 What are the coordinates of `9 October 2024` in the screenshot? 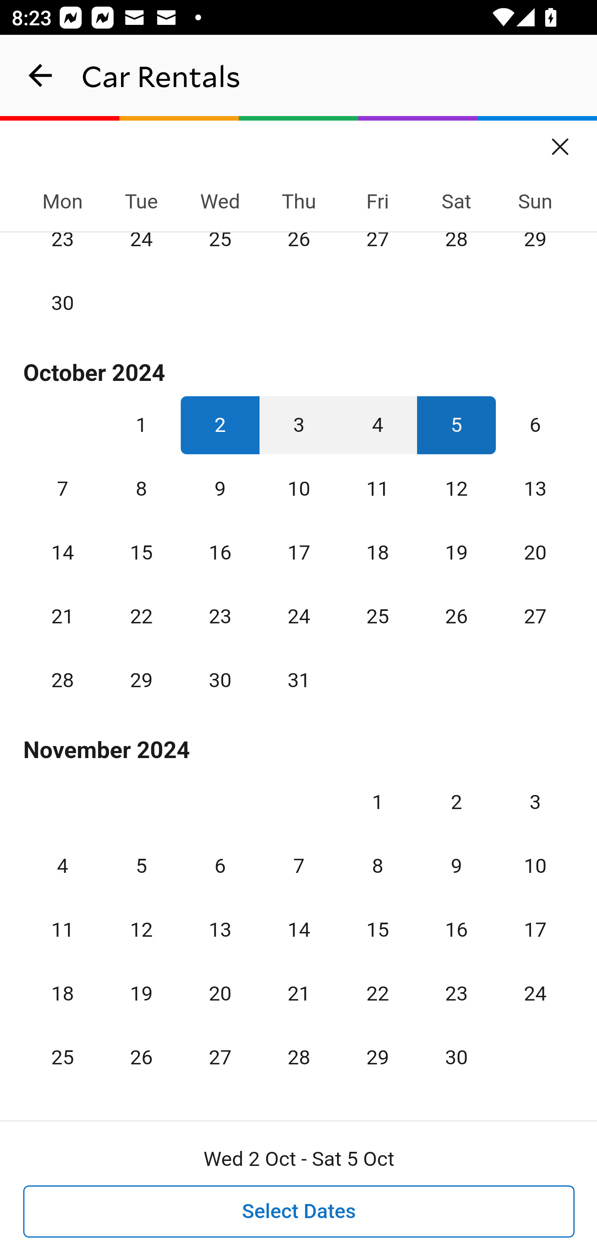 It's located at (220, 488).